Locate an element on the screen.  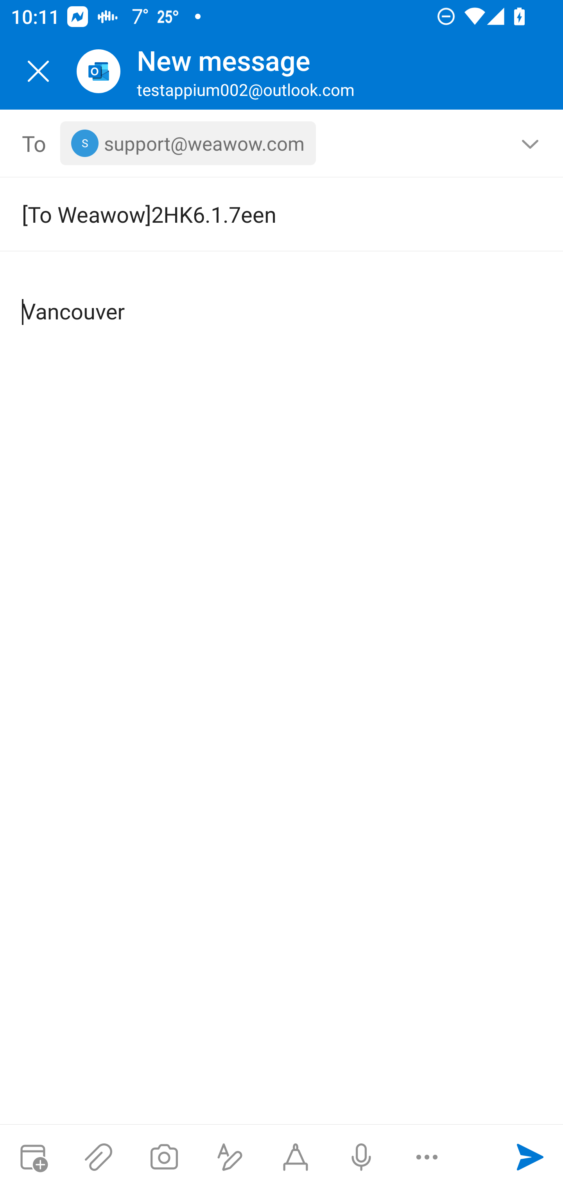
Attach meeting is located at coordinates (33, 1157).